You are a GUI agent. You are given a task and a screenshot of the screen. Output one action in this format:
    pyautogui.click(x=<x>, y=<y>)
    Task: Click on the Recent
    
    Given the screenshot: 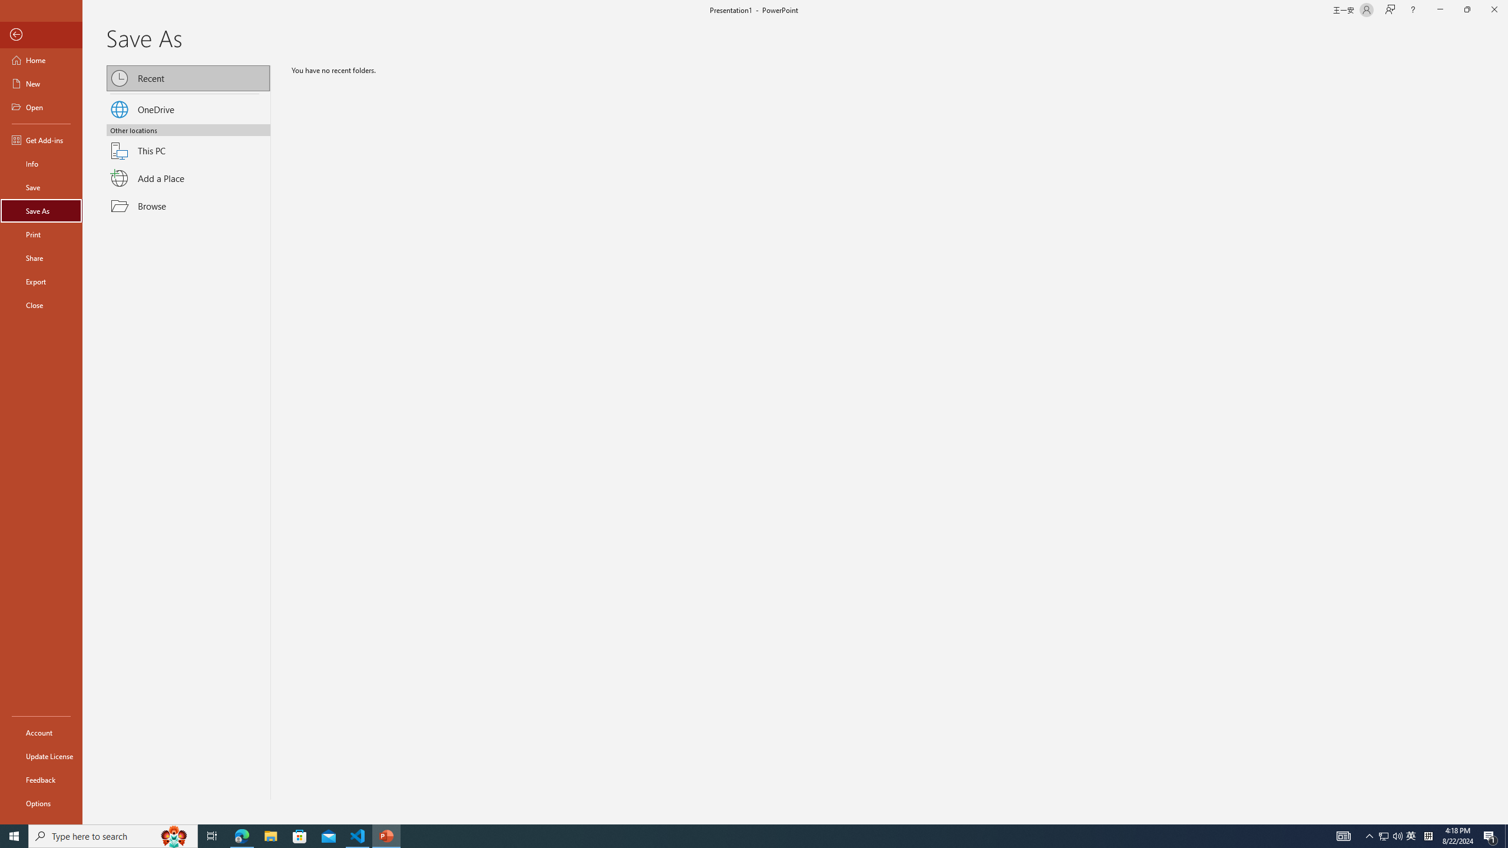 What is the action you would take?
    pyautogui.click(x=188, y=78)
    